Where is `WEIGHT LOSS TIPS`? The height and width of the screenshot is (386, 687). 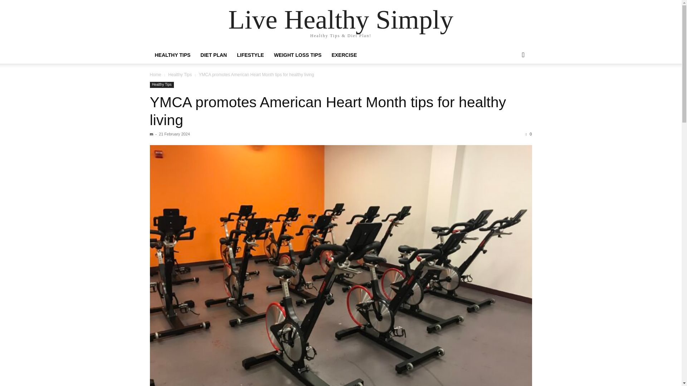 WEIGHT LOSS TIPS is located at coordinates (298, 55).